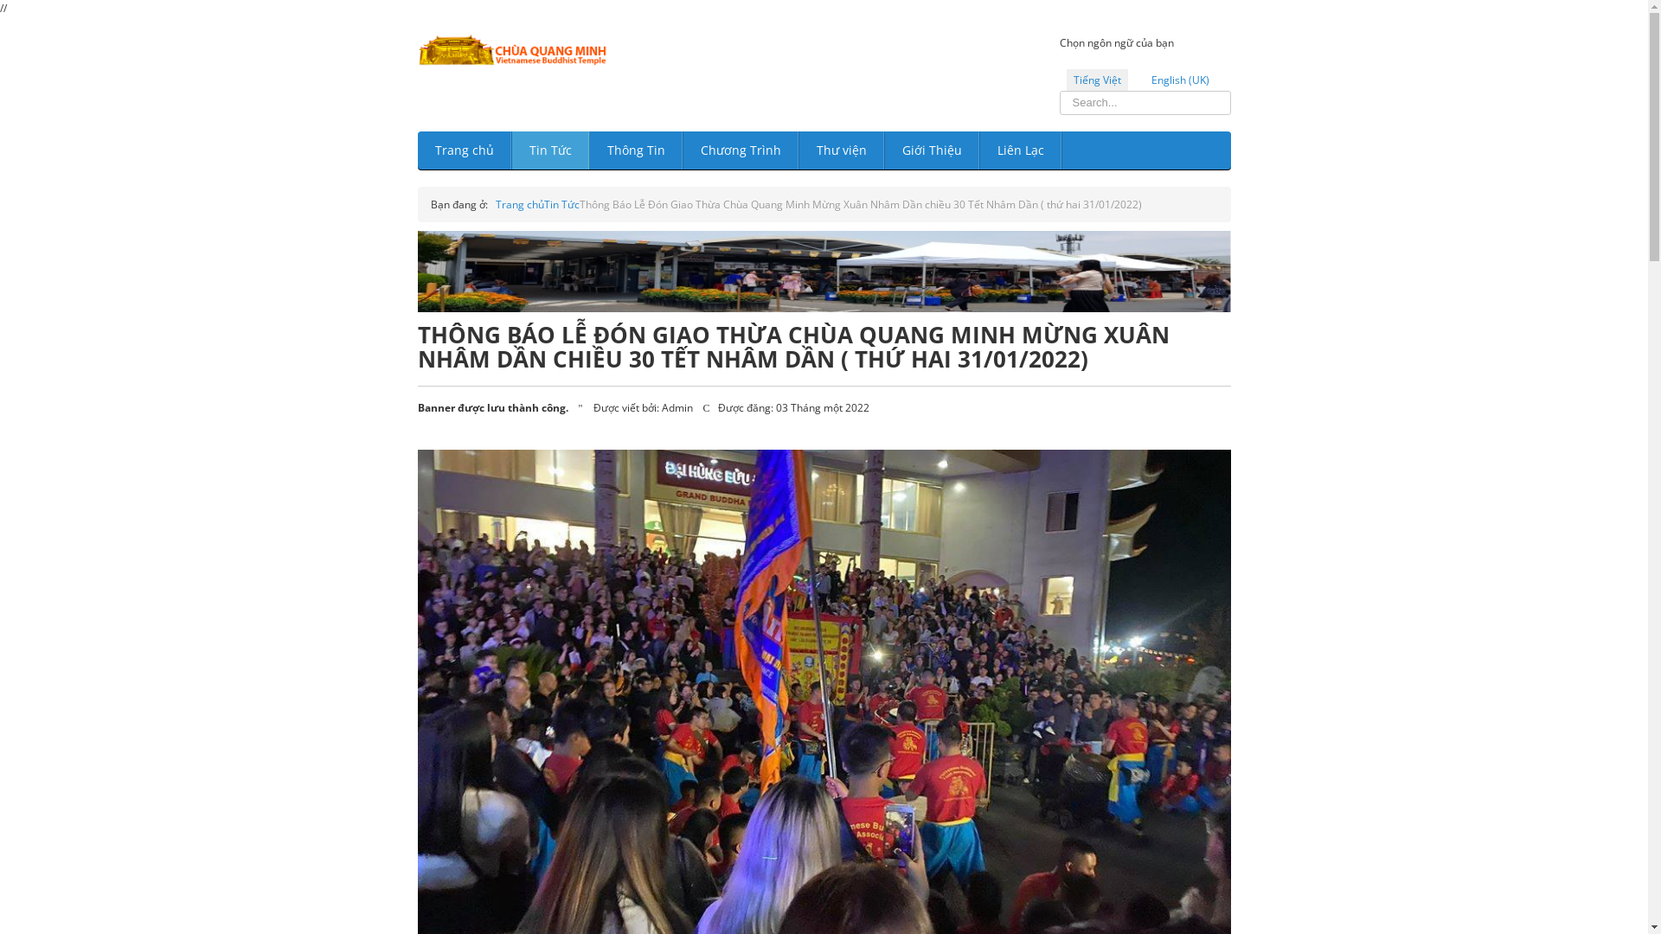  What do you see at coordinates (1180, 80) in the screenshot?
I see `English (UK)` at bounding box center [1180, 80].